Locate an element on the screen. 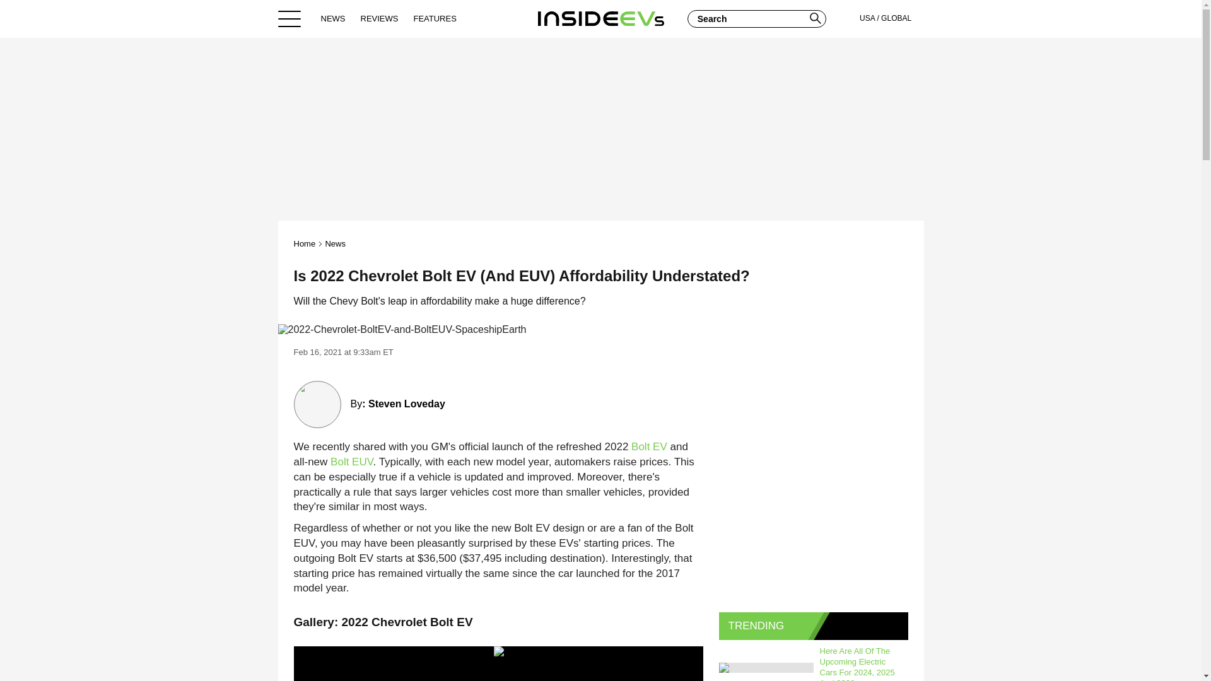  REVIEWS is located at coordinates (380, 18).